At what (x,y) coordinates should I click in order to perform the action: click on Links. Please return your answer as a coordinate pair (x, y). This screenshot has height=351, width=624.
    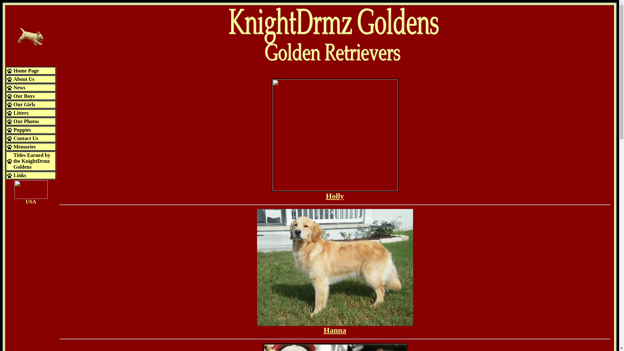
    Looking at the image, I should click on (20, 175).